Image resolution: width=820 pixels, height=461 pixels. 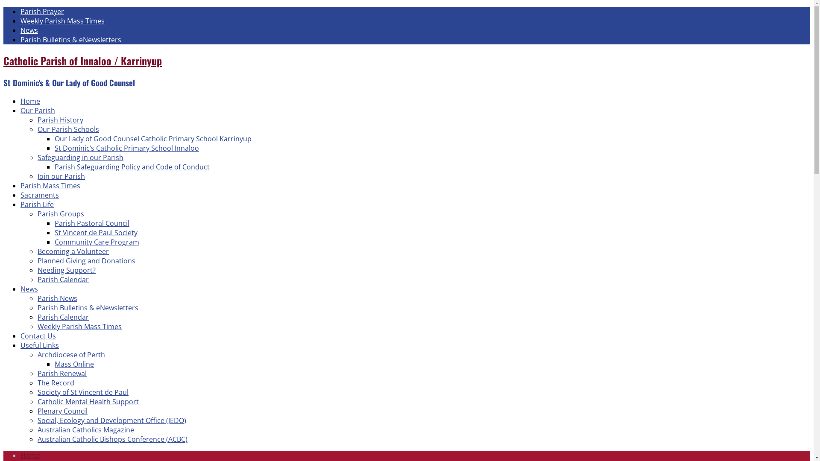 What do you see at coordinates (74, 364) in the screenshot?
I see `Mass Online` at bounding box center [74, 364].